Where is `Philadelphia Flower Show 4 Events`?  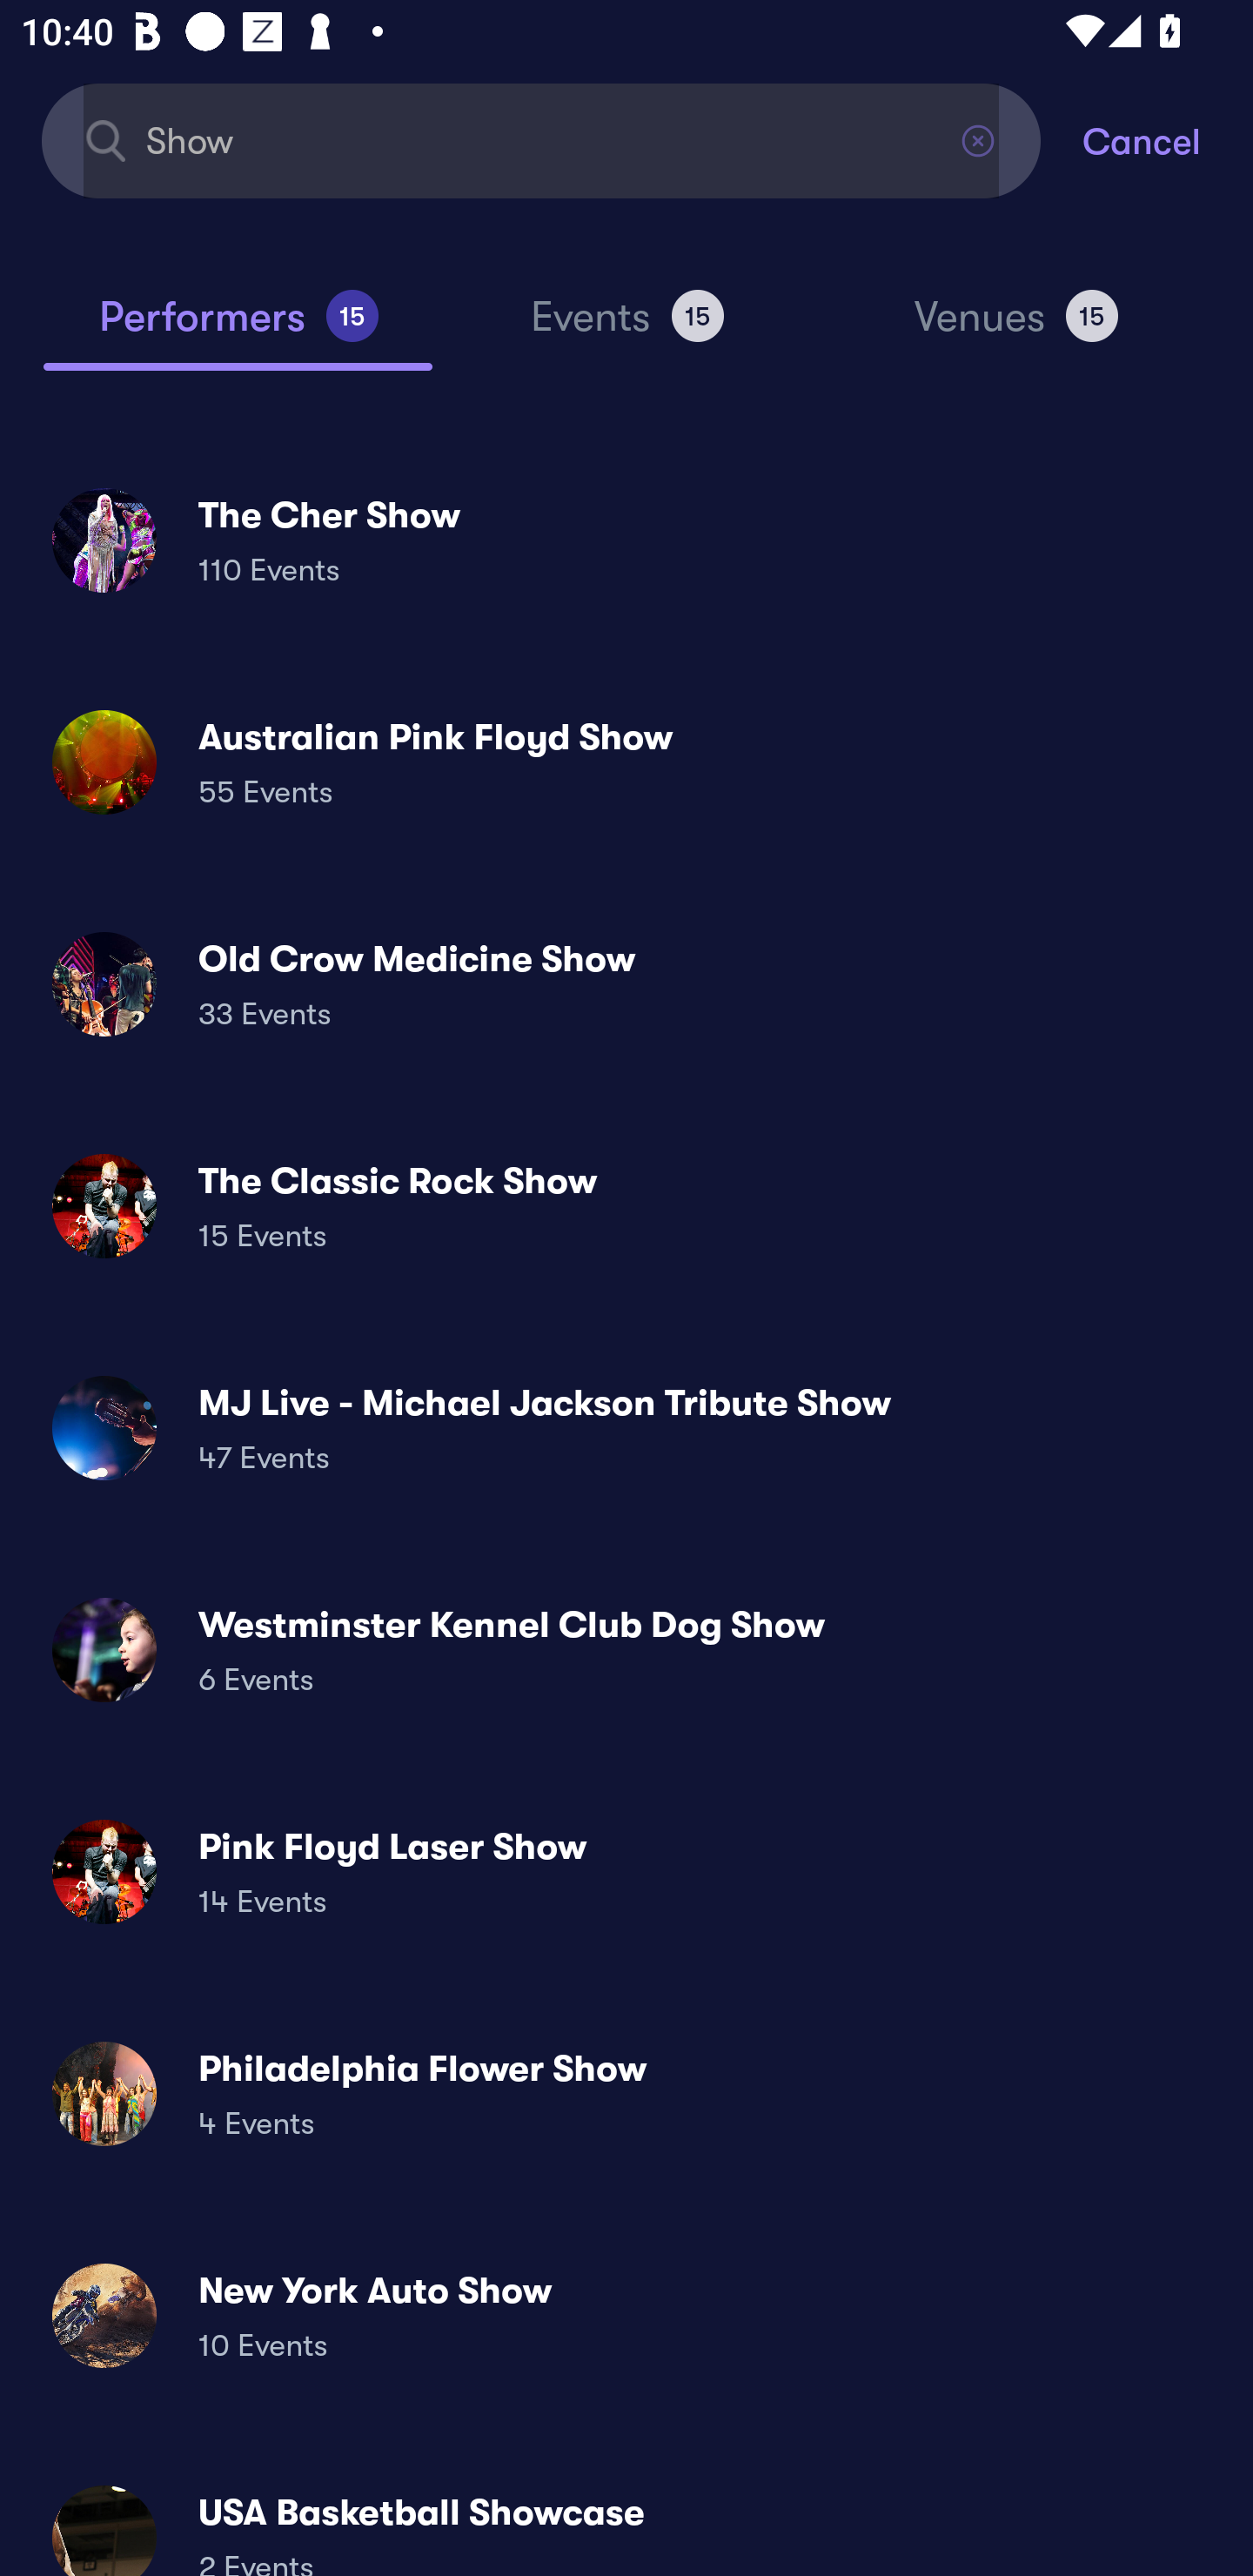 Philadelphia Flower Show 4 Events is located at coordinates (626, 2092).